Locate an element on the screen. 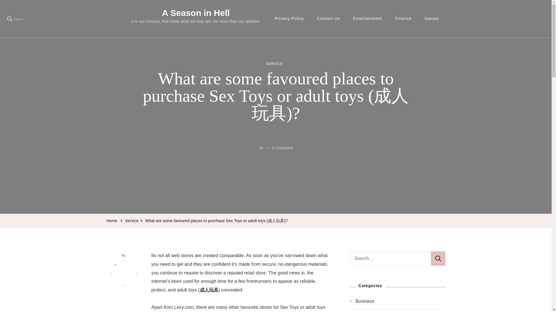 The height and width of the screenshot is (312, 556). Privacy Policy is located at coordinates (289, 19).